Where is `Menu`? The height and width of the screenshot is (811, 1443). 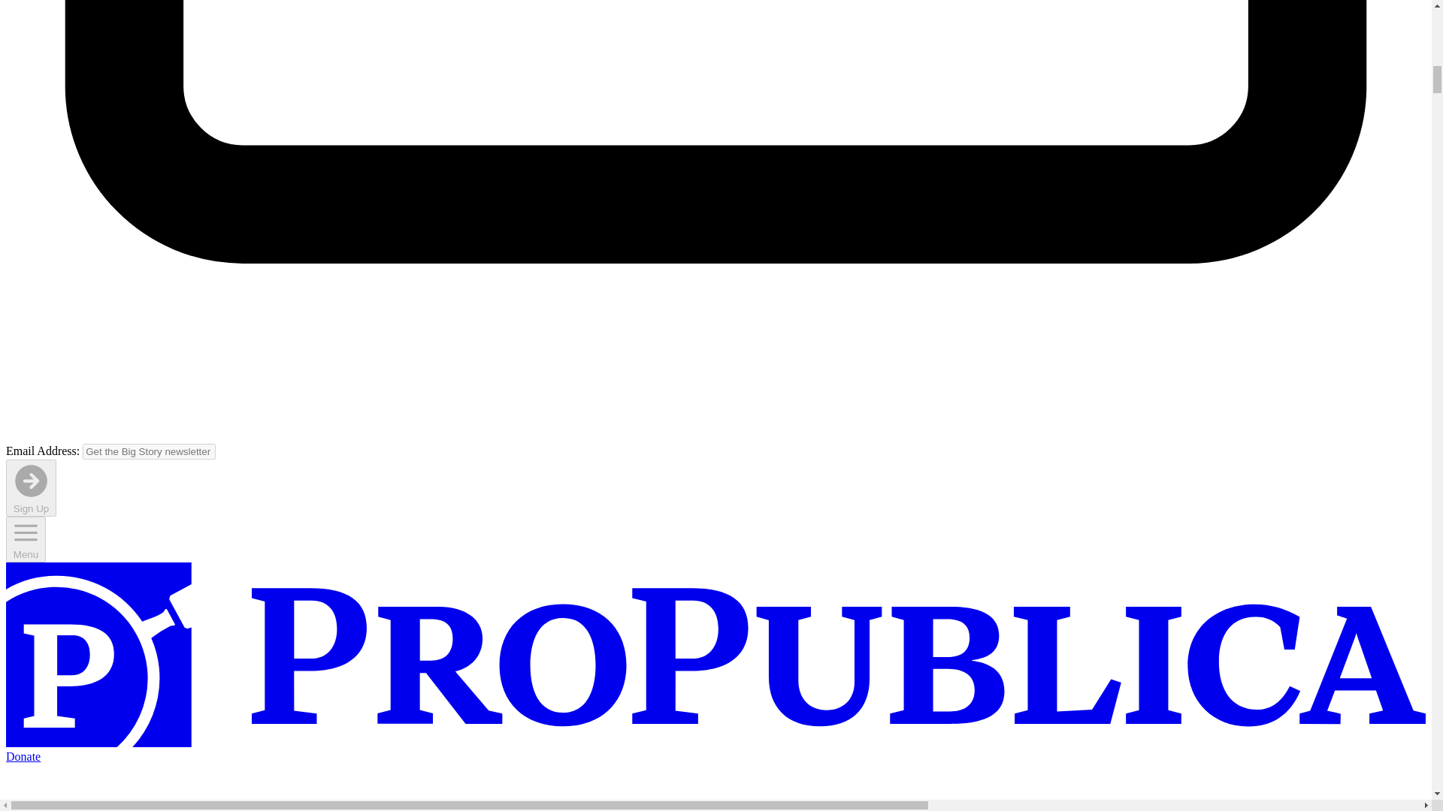
Menu is located at coordinates (26, 532).